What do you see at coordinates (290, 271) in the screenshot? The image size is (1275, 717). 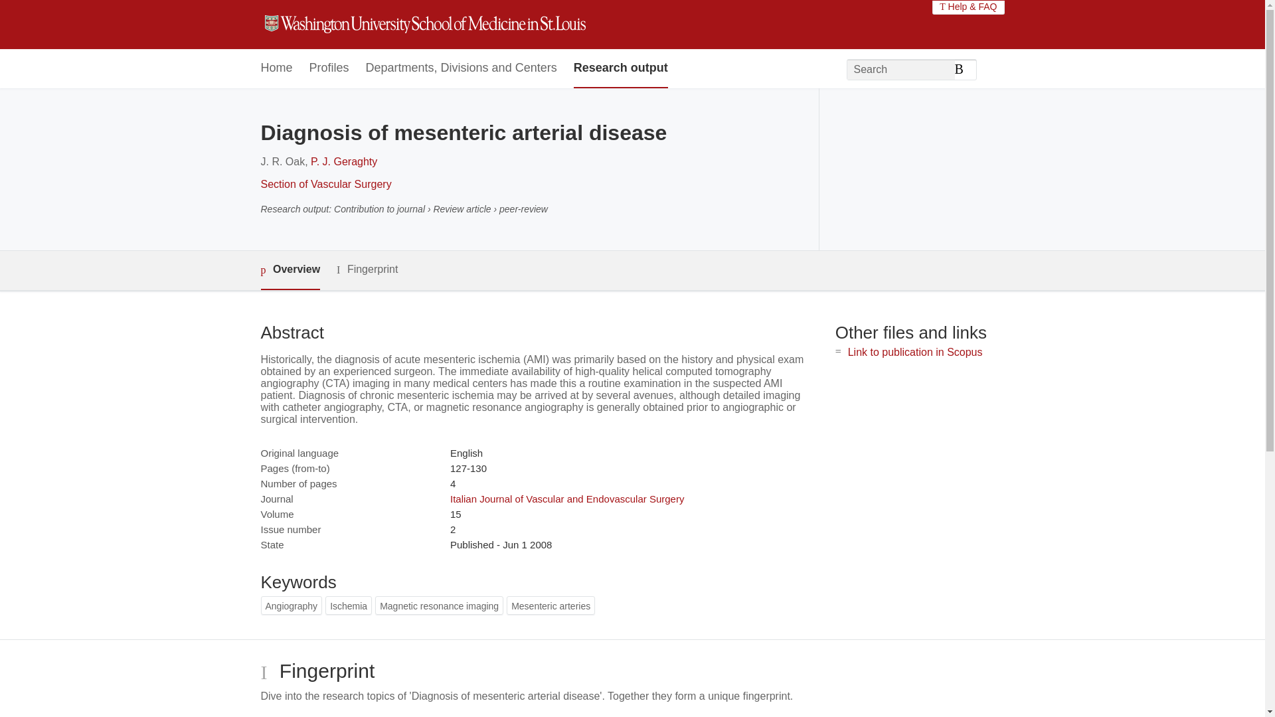 I see `Overview` at bounding box center [290, 271].